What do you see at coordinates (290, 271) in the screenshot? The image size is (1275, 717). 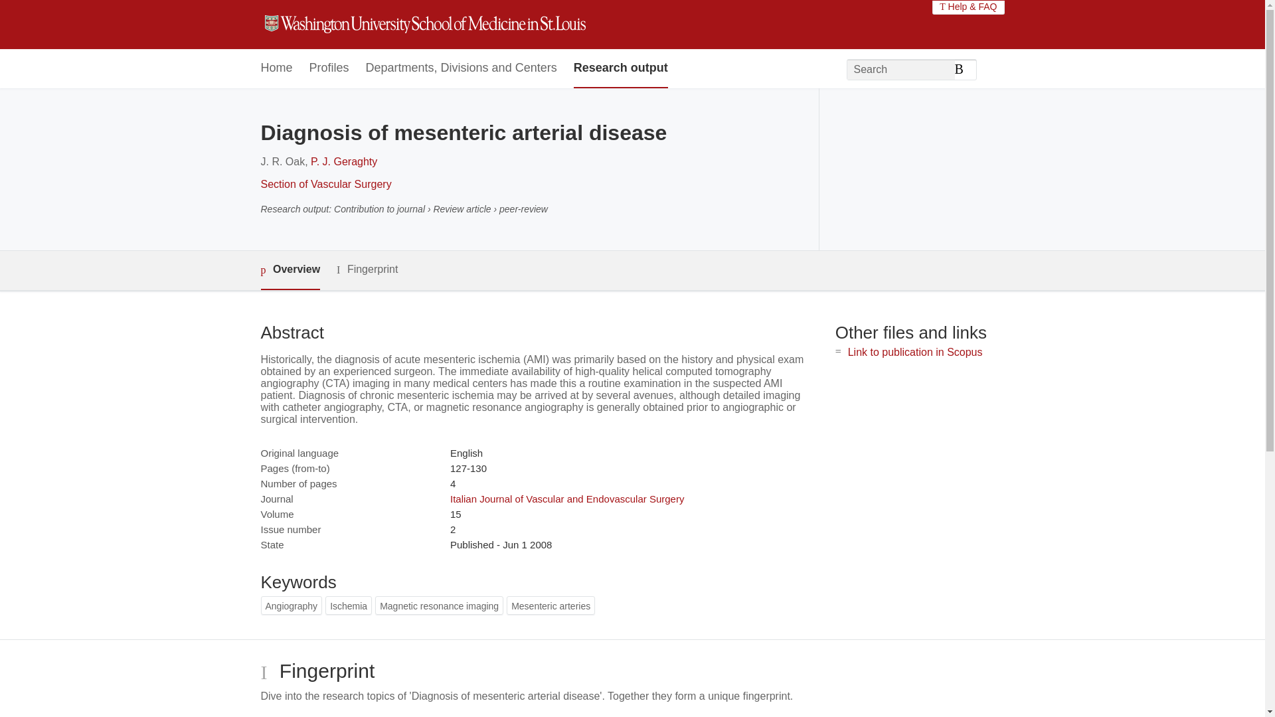 I see `Overview` at bounding box center [290, 271].